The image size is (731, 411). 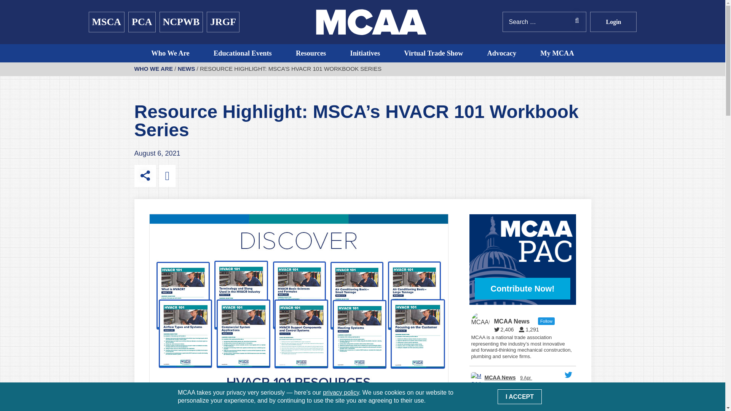 What do you see at coordinates (506, 329) in the screenshot?
I see `2,406 Tweets` at bounding box center [506, 329].